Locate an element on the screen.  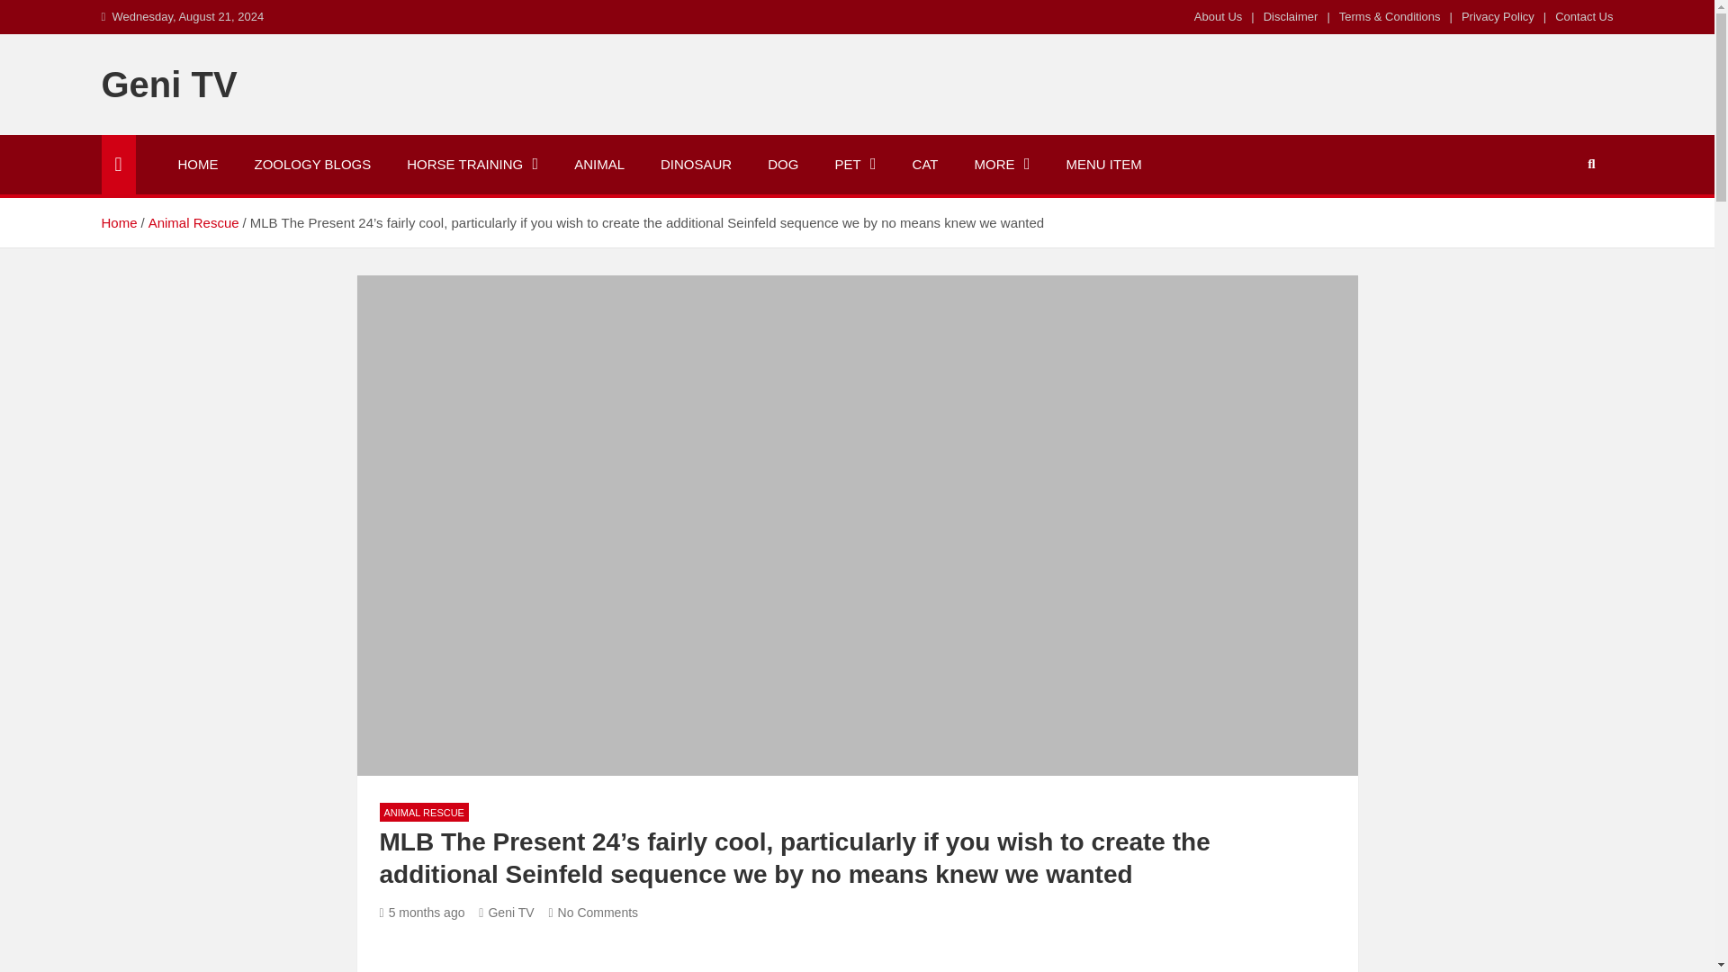
Disclaimer is located at coordinates (1291, 16).